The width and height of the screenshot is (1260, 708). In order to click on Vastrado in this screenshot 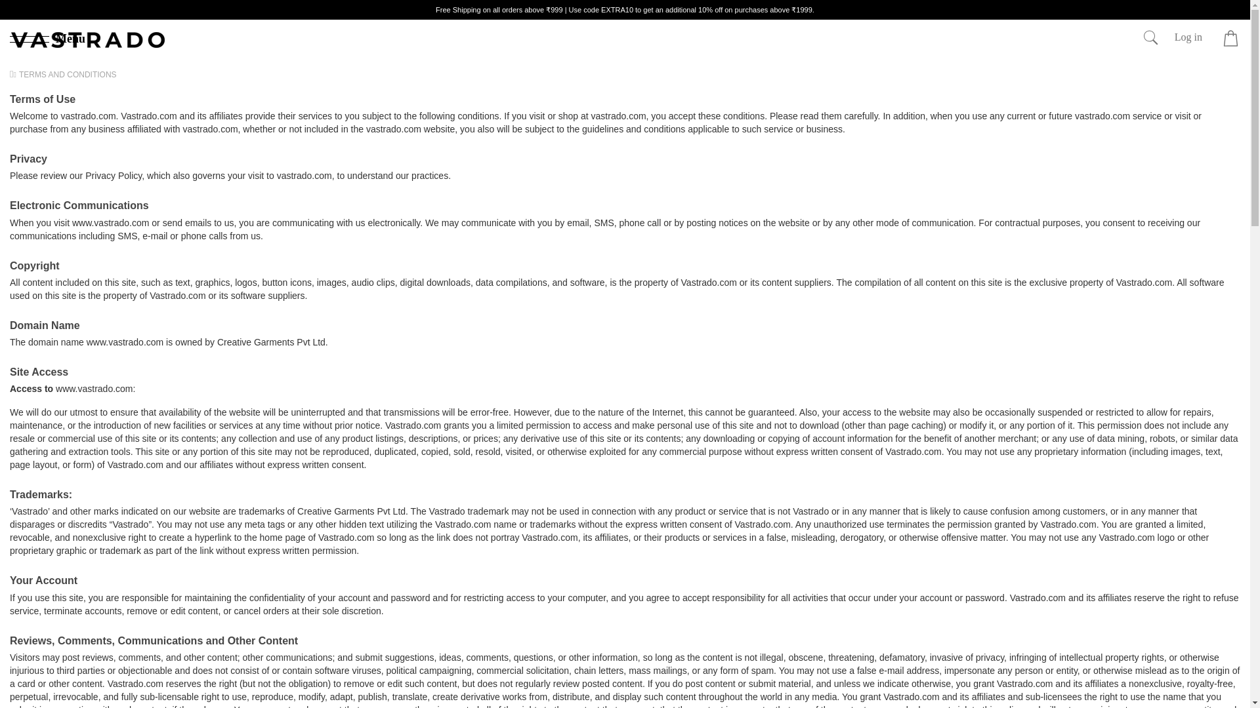, I will do `click(88, 39)`.